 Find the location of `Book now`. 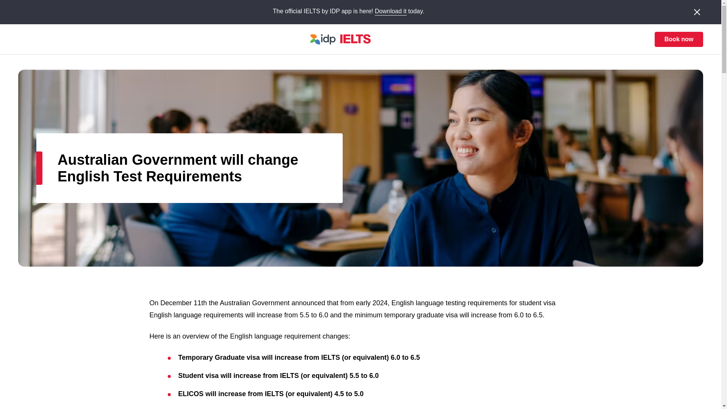

Book now is located at coordinates (679, 39).